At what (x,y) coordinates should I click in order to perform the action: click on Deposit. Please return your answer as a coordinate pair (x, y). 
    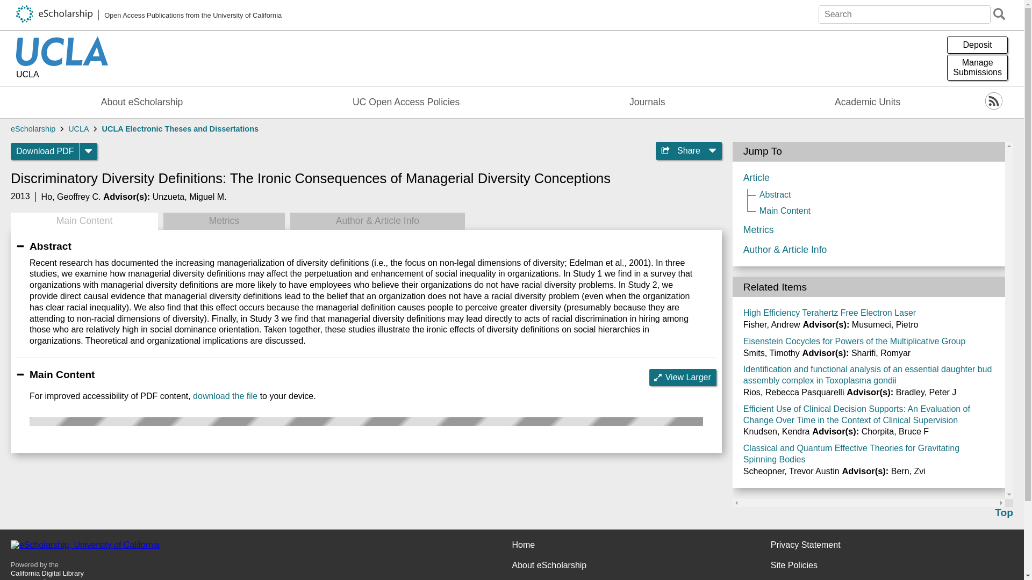
    Looking at the image, I should click on (977, 45).